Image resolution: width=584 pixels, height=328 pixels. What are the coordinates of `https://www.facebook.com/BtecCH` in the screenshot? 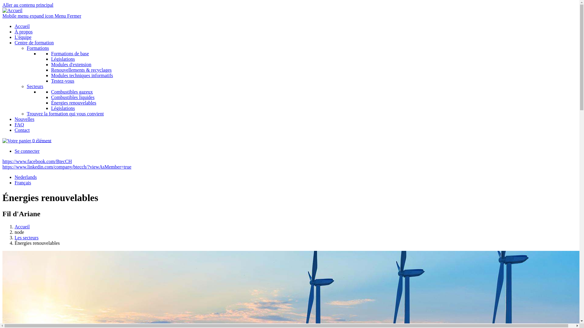 It's located at (37, 162).